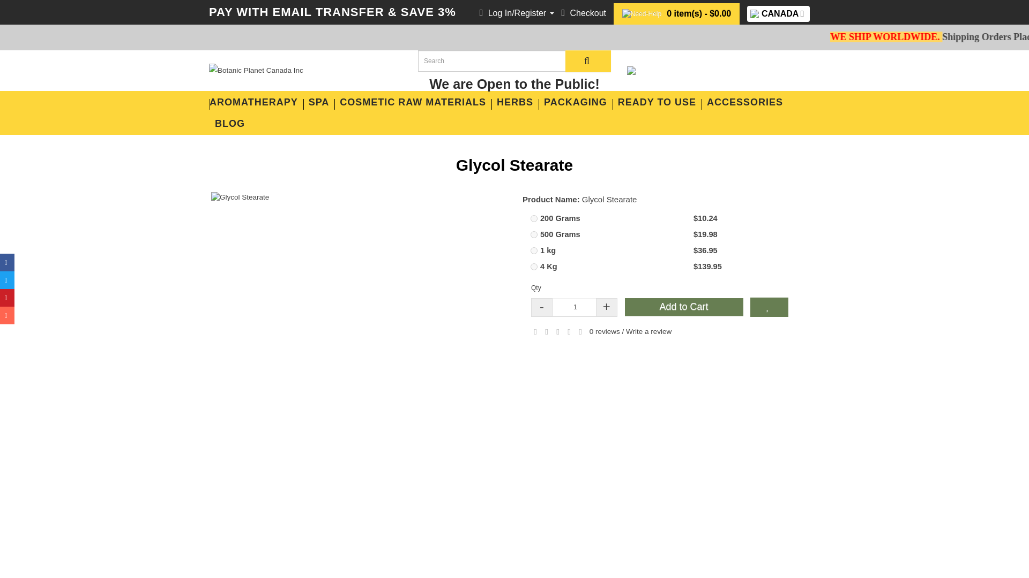  Describe the element at coordinates (256, 102) in the screenshot. I see `AROMATHERAPY` at that location.